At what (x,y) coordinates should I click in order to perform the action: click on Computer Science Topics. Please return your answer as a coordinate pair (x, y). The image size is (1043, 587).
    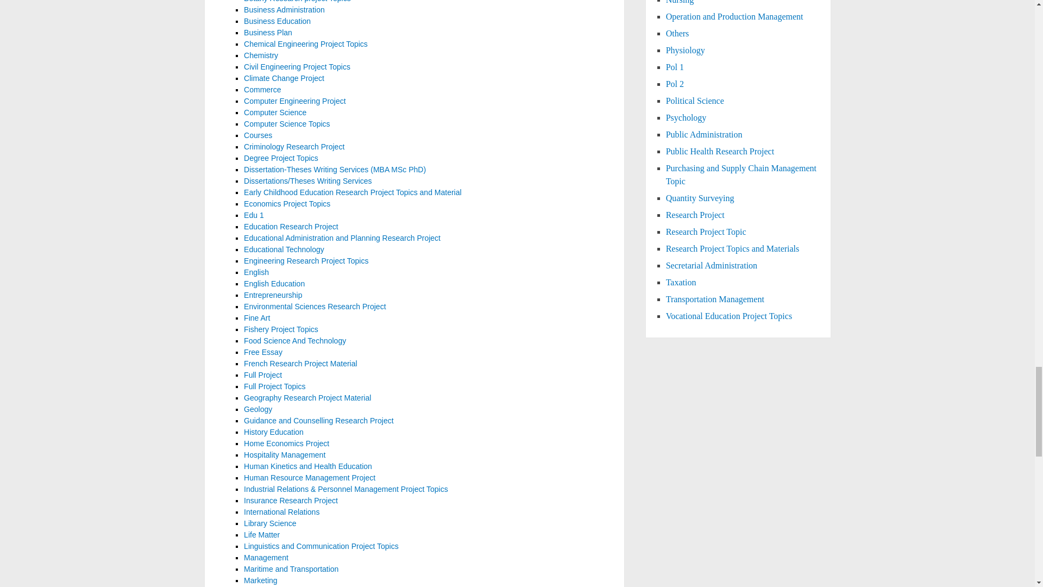
    Looking at the image, I should click on (287, 124).